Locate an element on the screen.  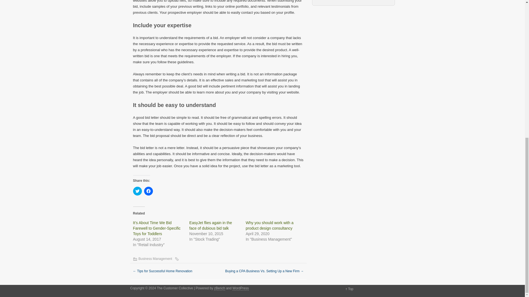
Business Management is located at coordinates (155, 259).